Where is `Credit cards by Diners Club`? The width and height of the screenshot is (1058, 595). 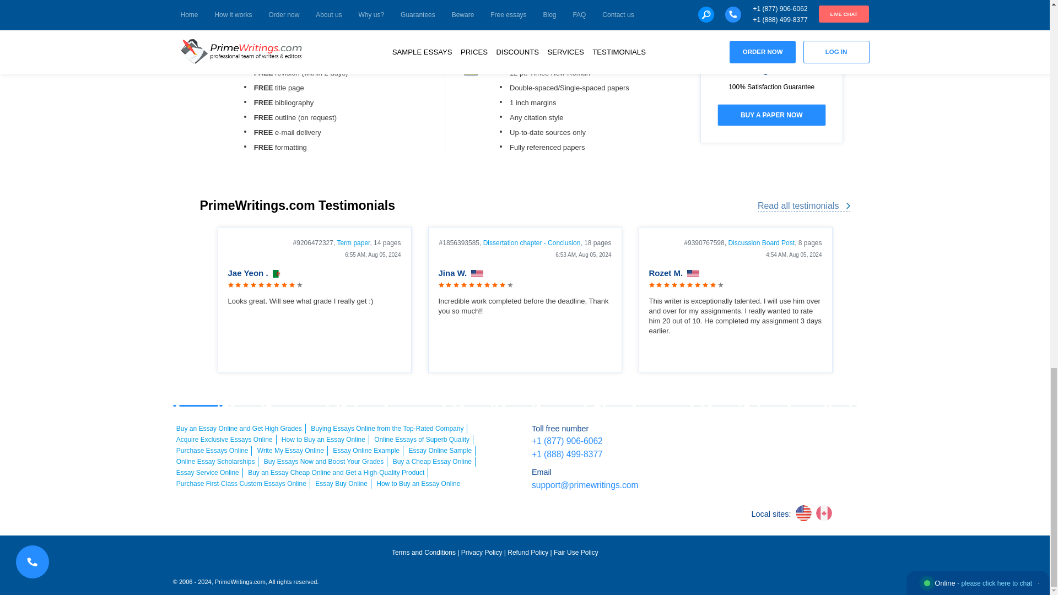
Credit cards by Diners Club is located at coordinates (778, 457).